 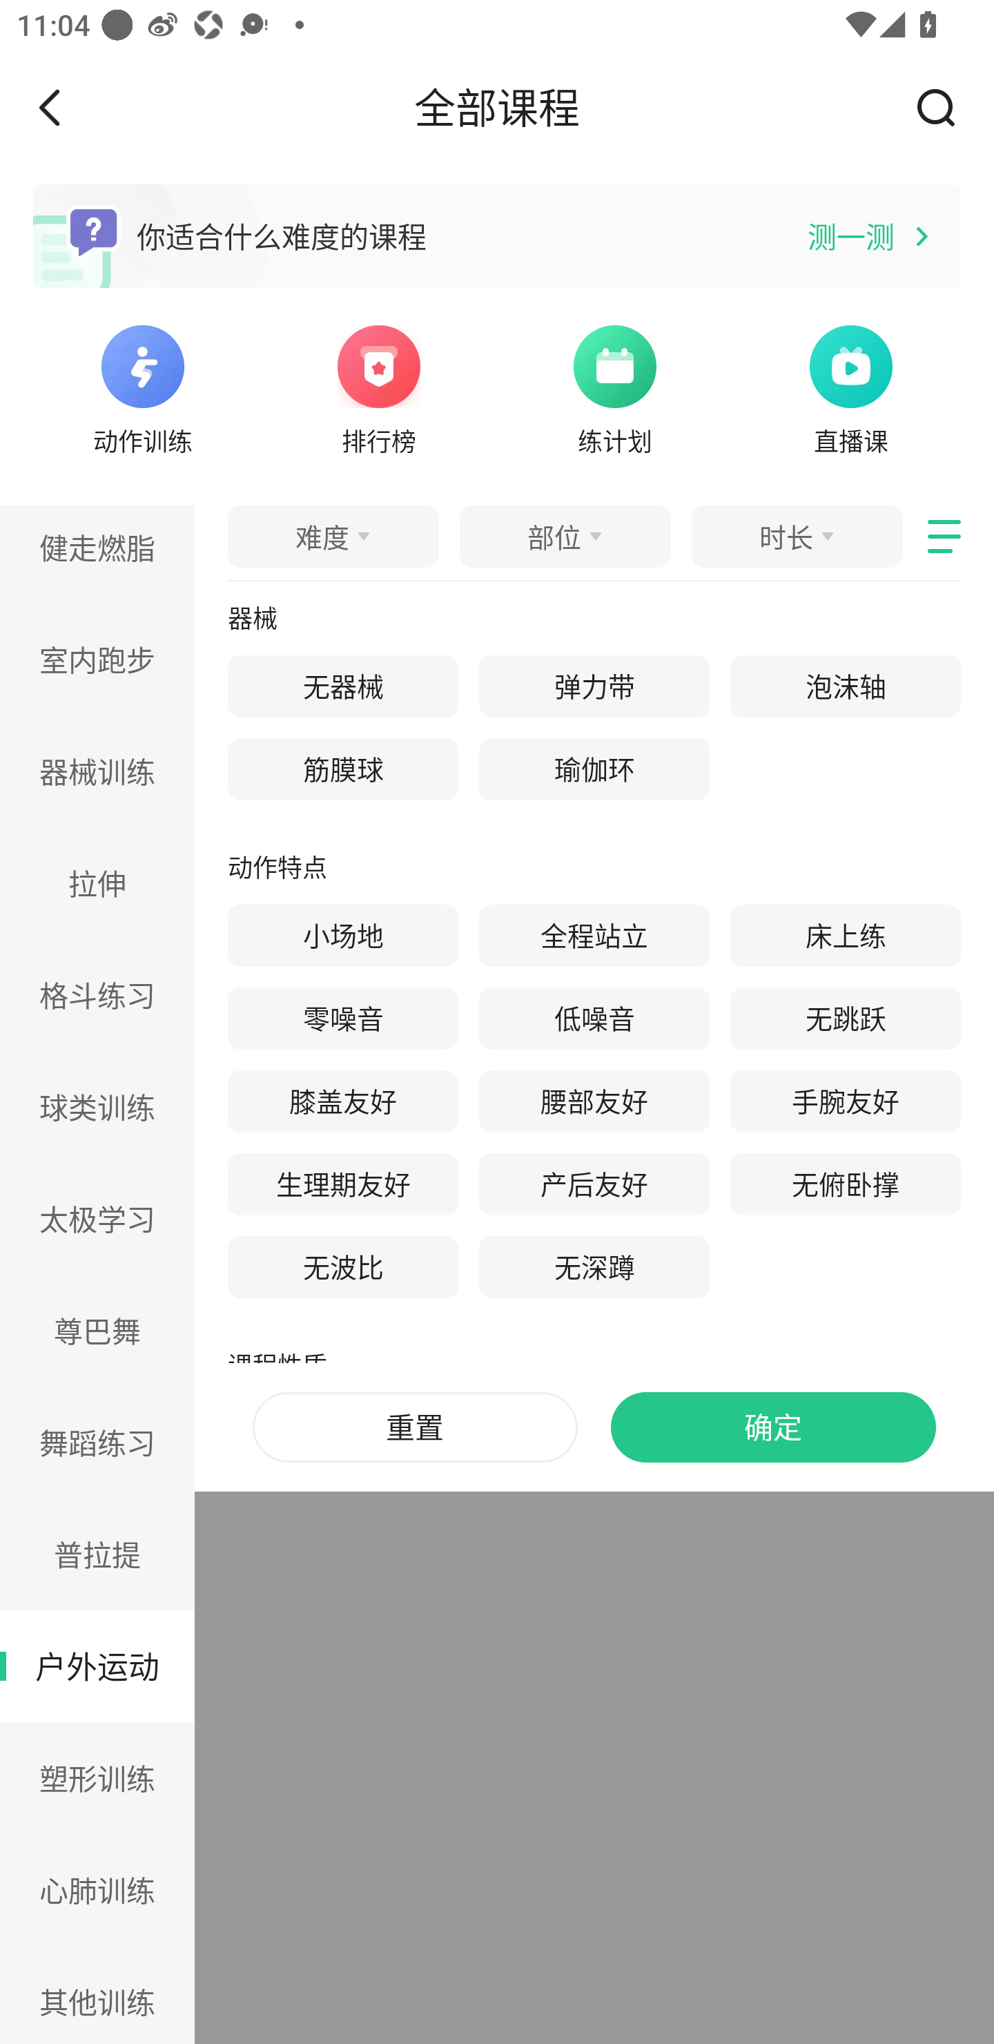 What do you see at coordinates (97, 1667) in the screenshot?
I see `户外运动` at bounding box center [97, 1667].